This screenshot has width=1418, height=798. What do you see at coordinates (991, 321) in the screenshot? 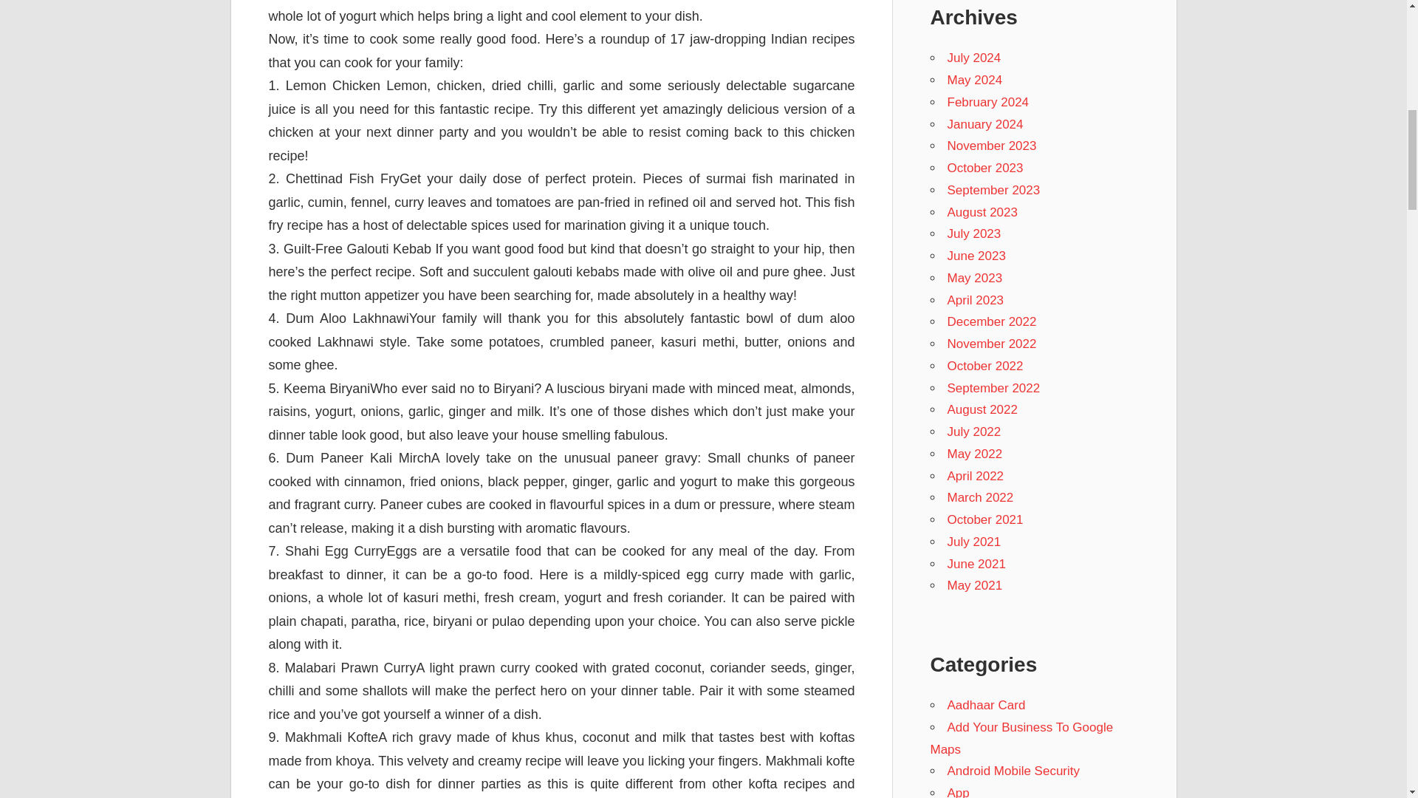
I see `December 2022` at bounding box center [991, 321].